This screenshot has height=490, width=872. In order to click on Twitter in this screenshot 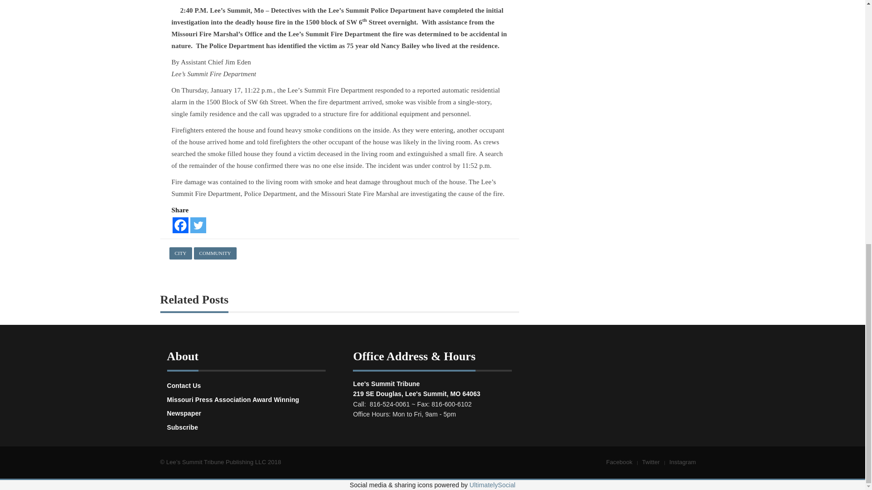, I will do `click(198, 225)`.